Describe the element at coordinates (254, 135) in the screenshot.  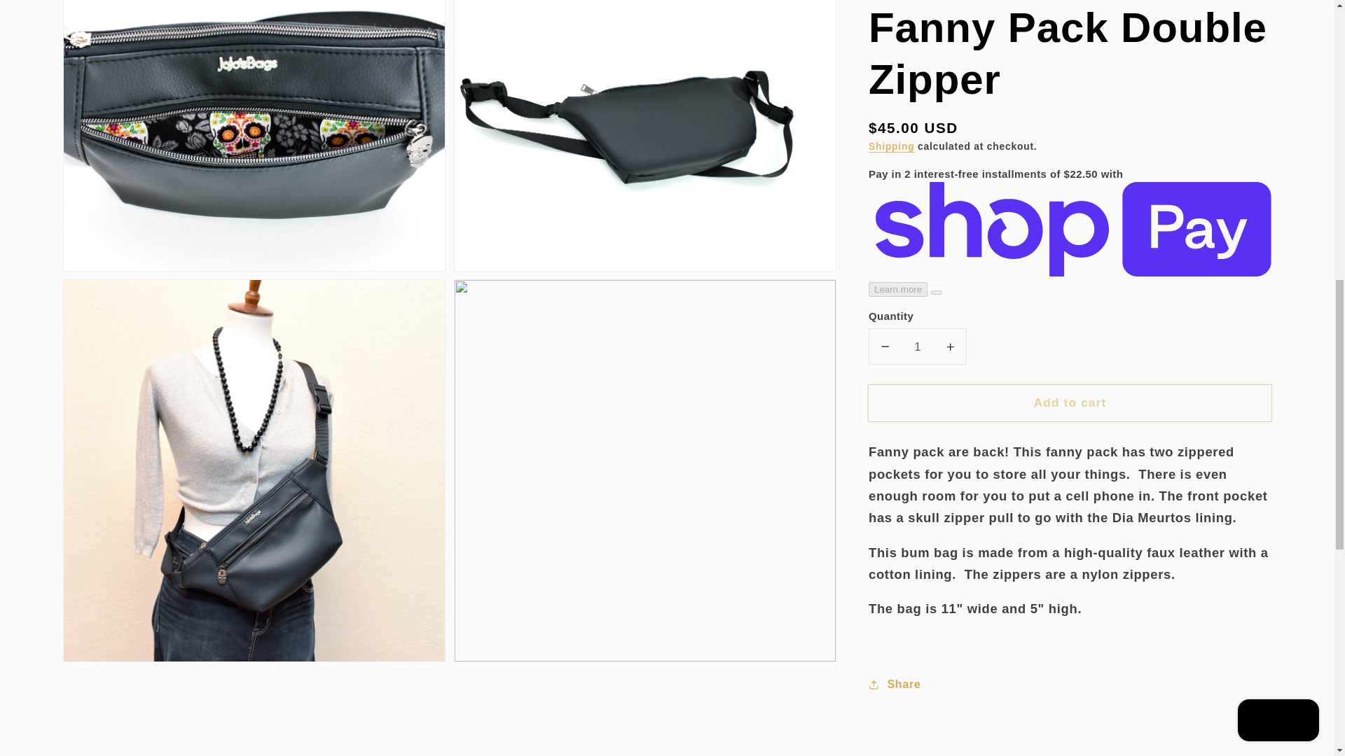
I see `Open media 2 in gallery view` at that location.